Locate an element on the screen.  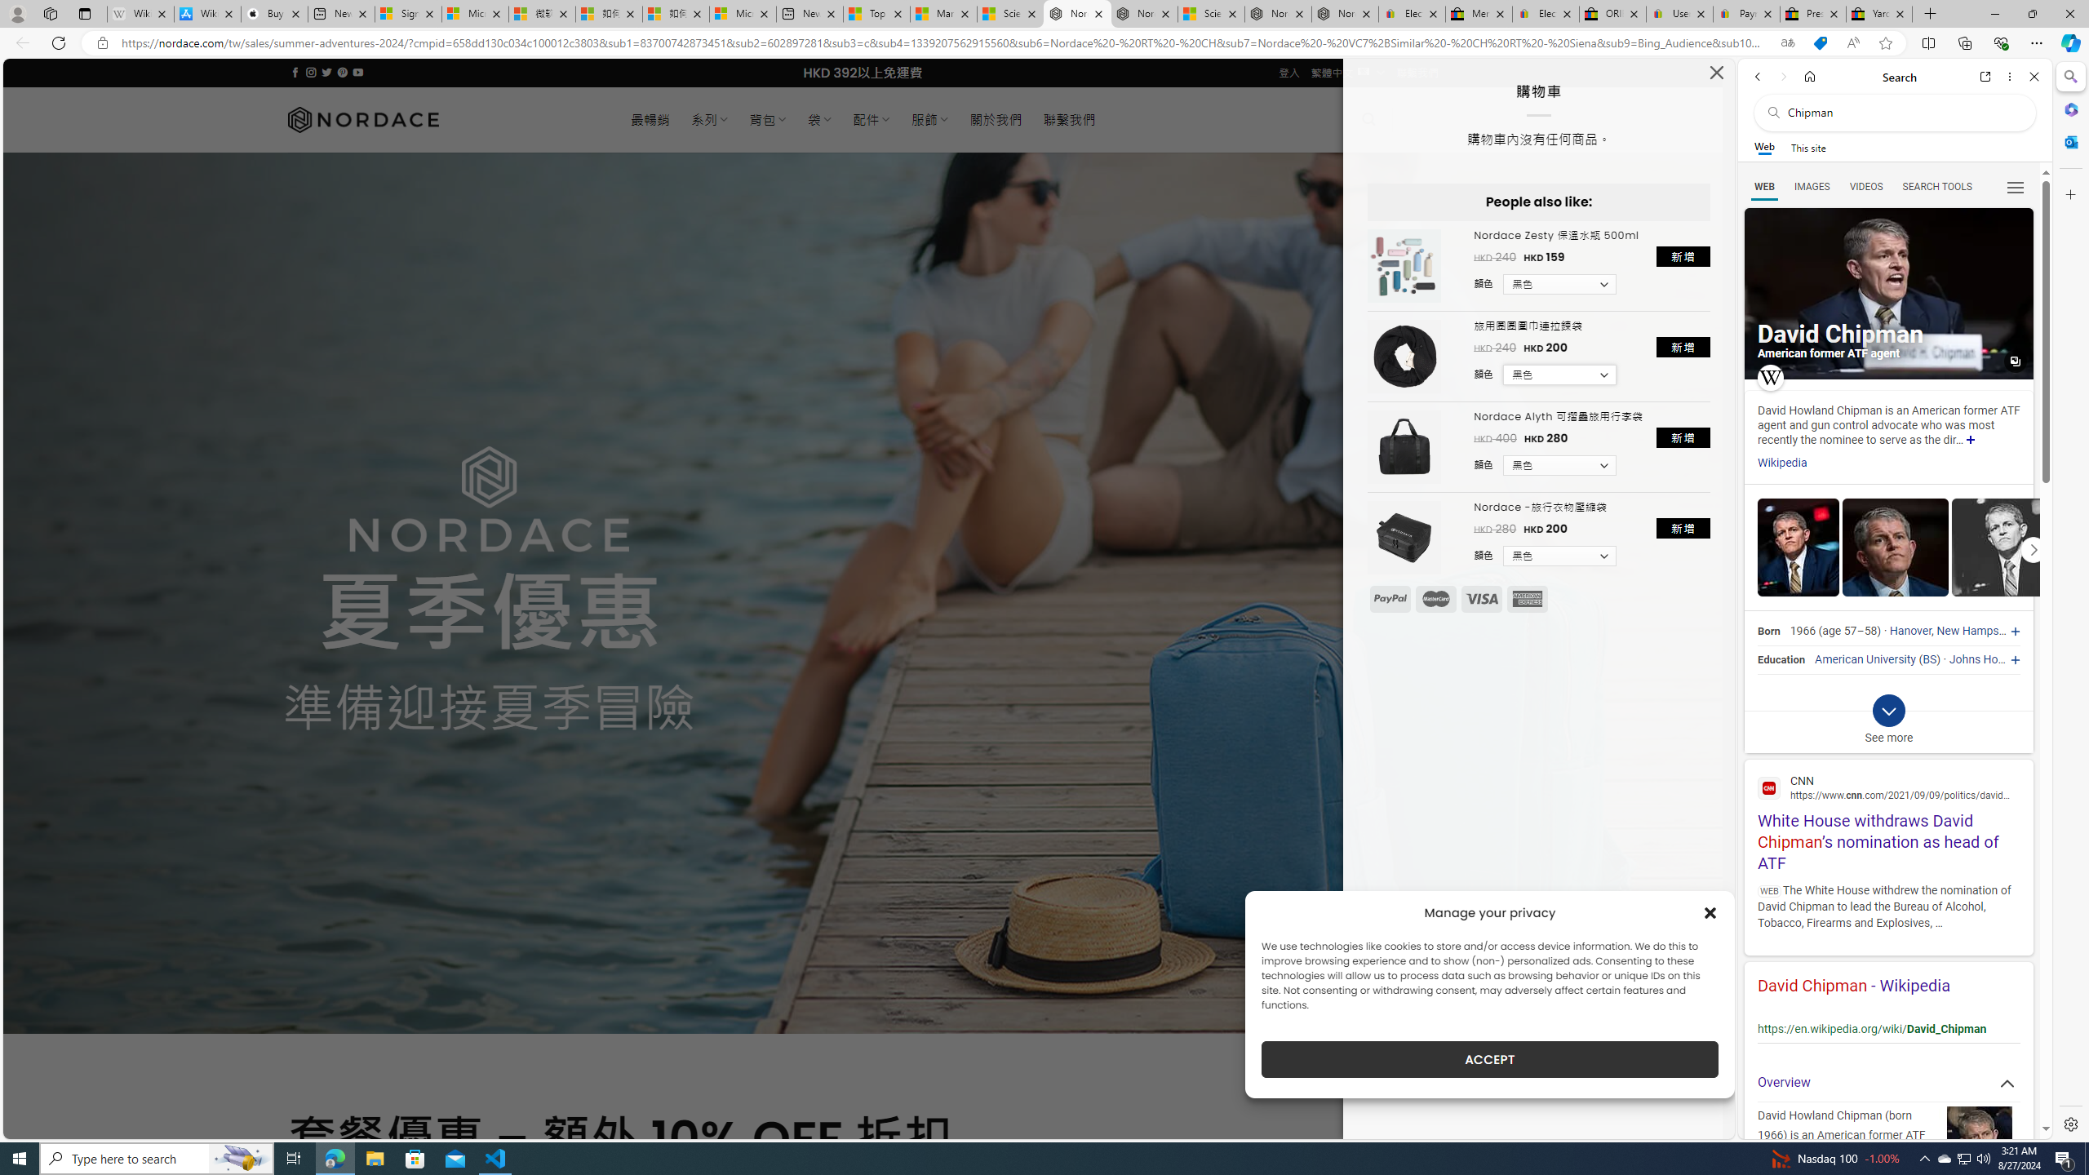
See more is located at coordinates (1888, 725).